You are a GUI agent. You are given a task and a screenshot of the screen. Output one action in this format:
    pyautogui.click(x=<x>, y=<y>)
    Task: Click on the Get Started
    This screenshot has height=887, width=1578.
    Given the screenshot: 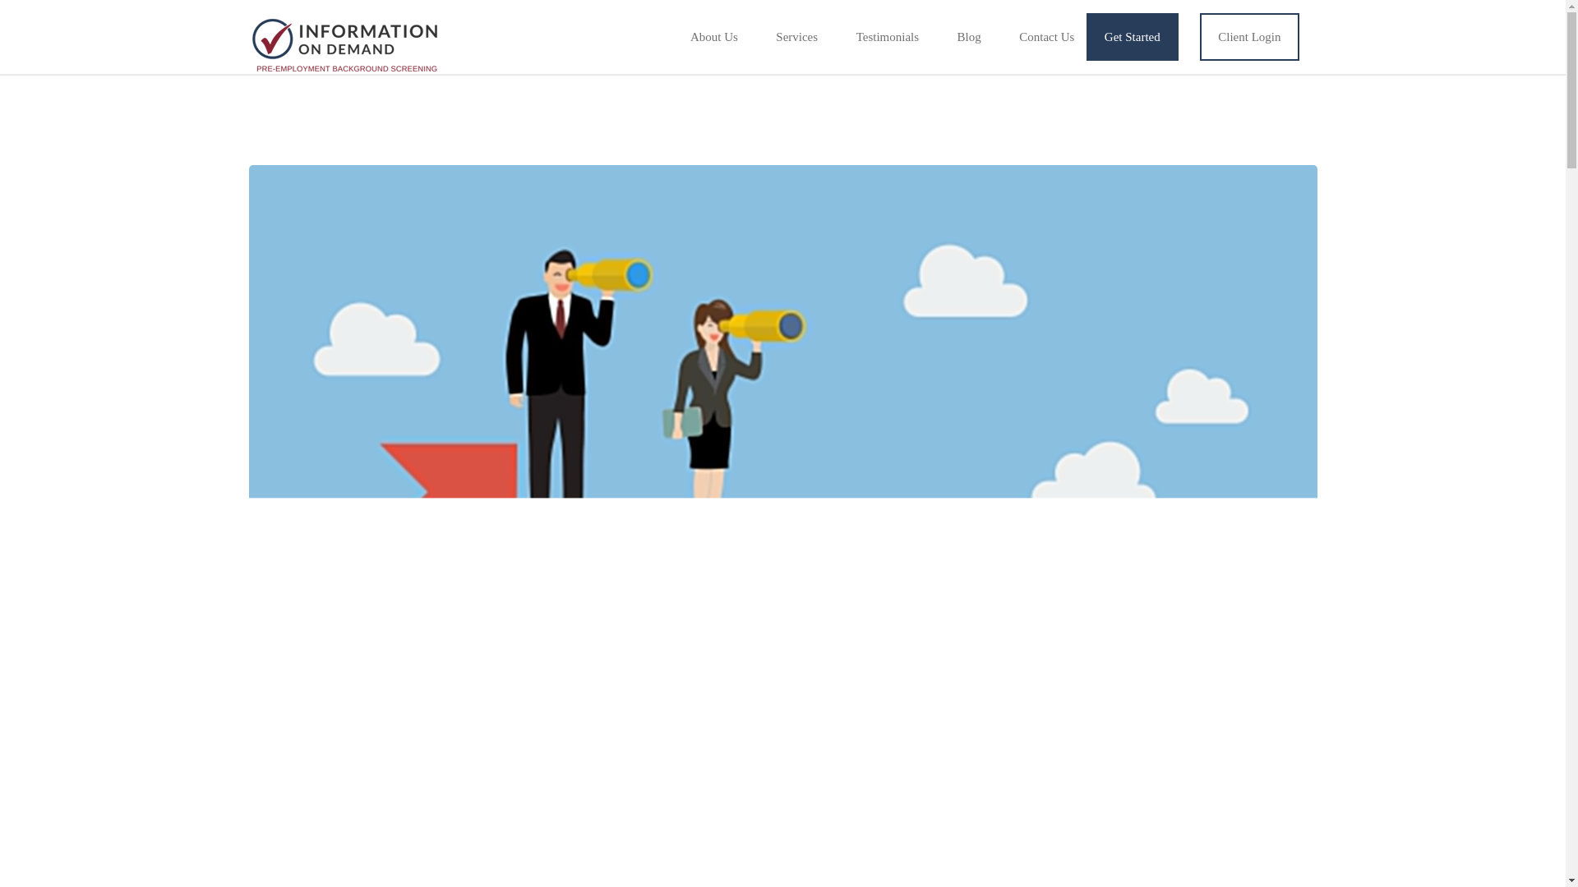 What is the action you would take?
    pyautogui.click(x=1133, y=37)
    